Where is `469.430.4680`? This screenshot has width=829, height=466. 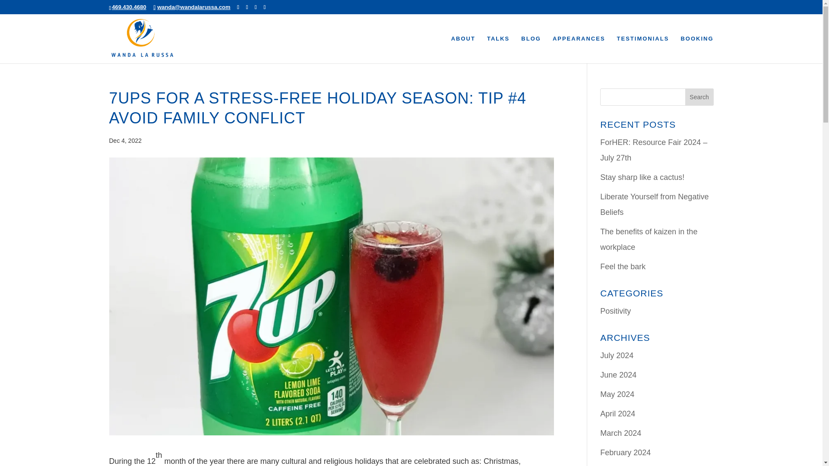 469.430.4680 is located at coordinates (129, 7).